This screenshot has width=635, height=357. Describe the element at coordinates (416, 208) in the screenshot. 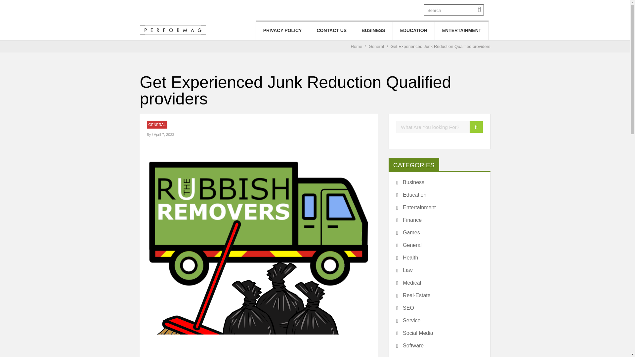

I see `Entertainment` at that location.